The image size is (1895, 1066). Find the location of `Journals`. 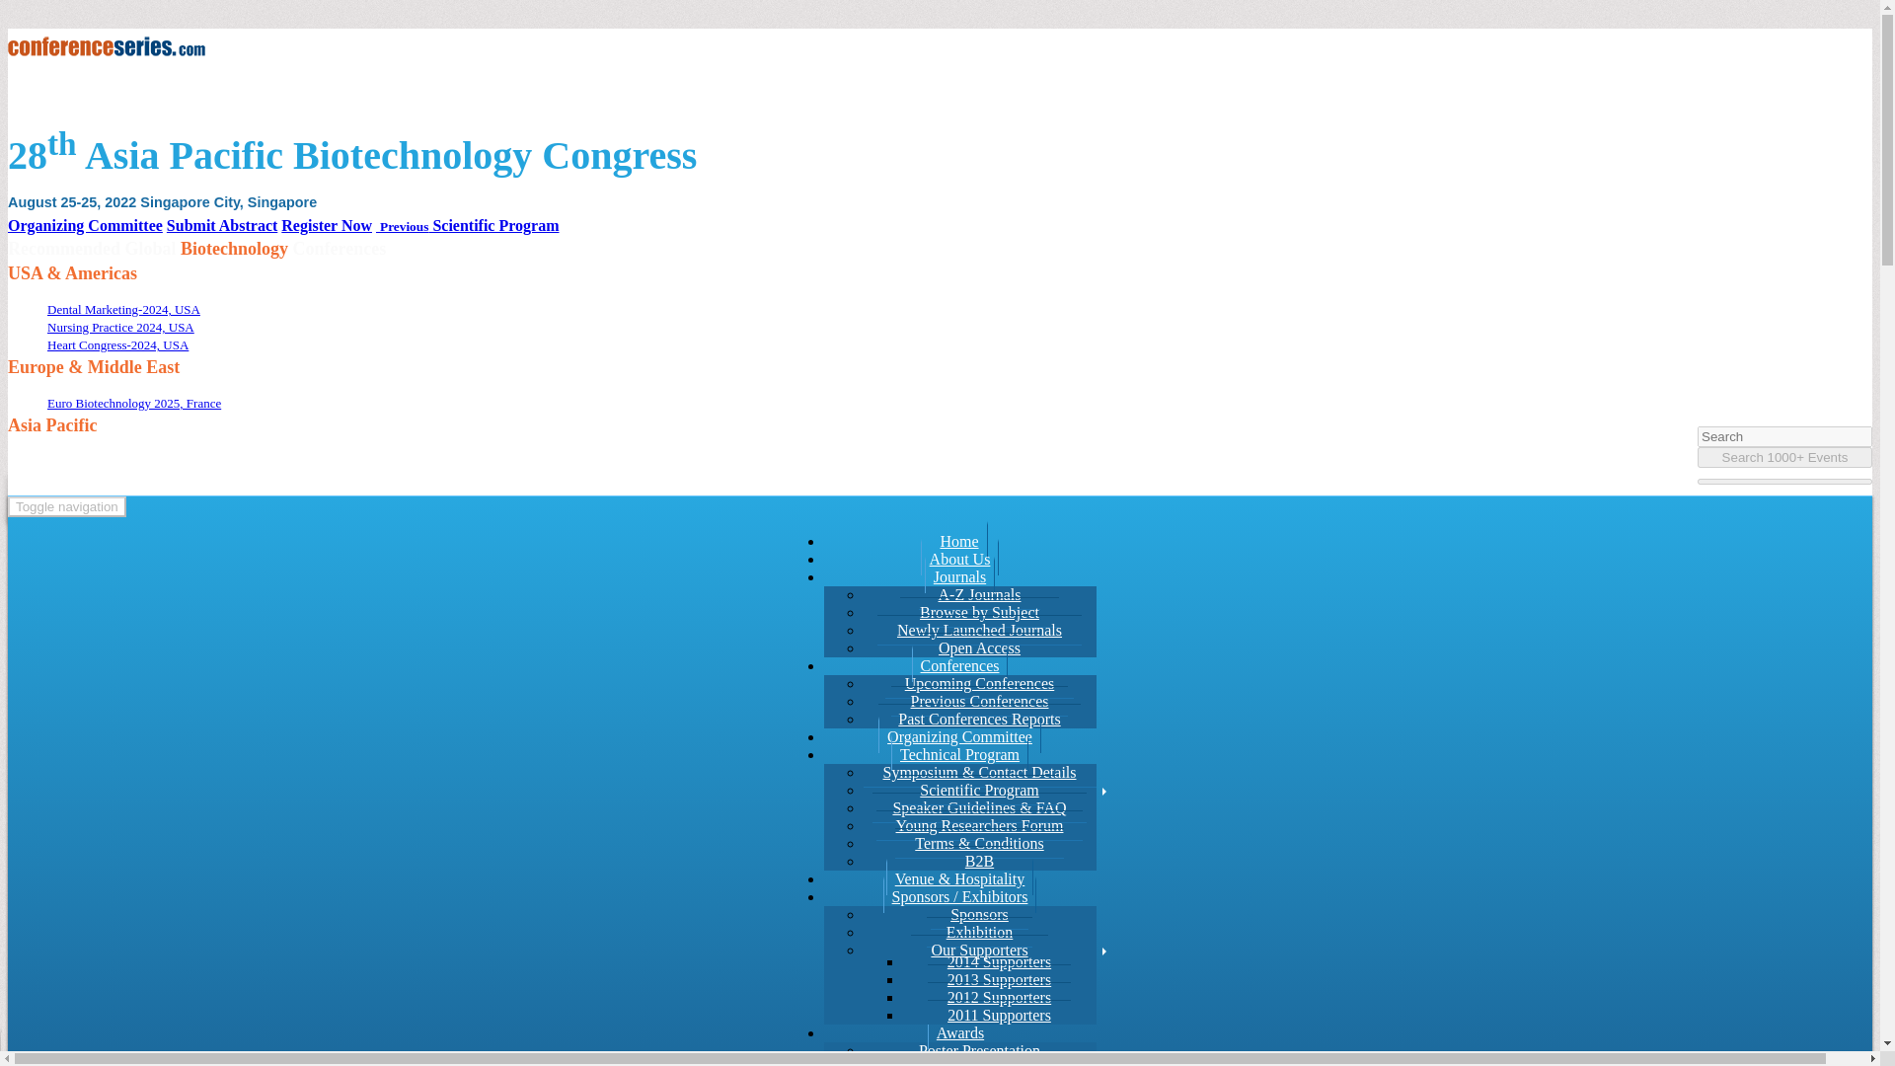

Journals is located at coordinates (959, 574).